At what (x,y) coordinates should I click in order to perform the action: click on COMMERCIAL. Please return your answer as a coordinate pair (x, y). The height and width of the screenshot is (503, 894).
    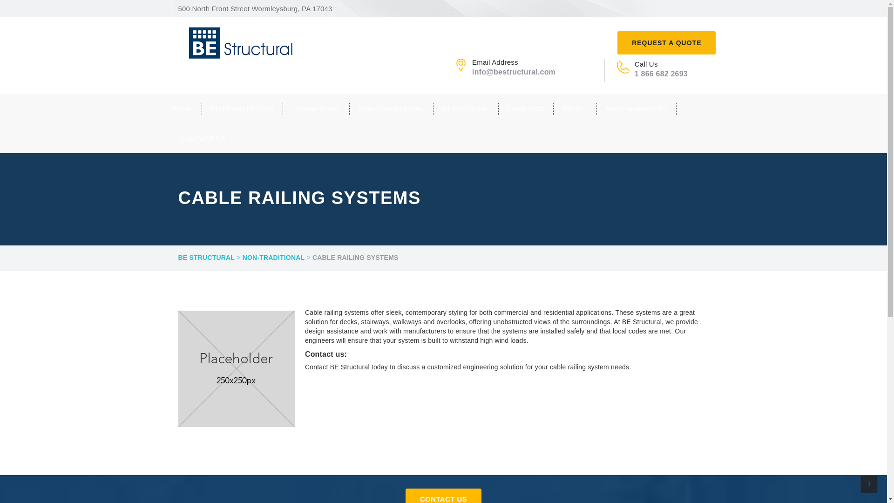
    Looking at the image, I should click on (316, 109).